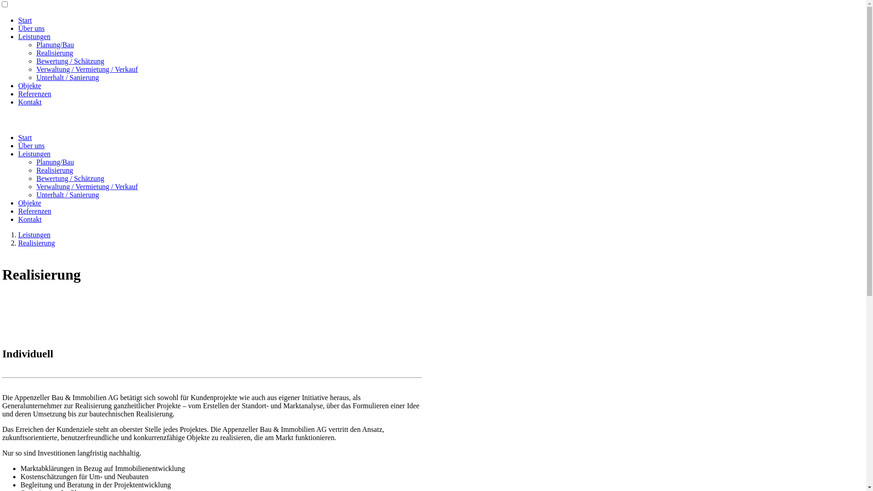 This screenshot has height=491, width=873. Describe the element at coordinates (35, 94) in the screenshot. I see `Referenzen` at that location.